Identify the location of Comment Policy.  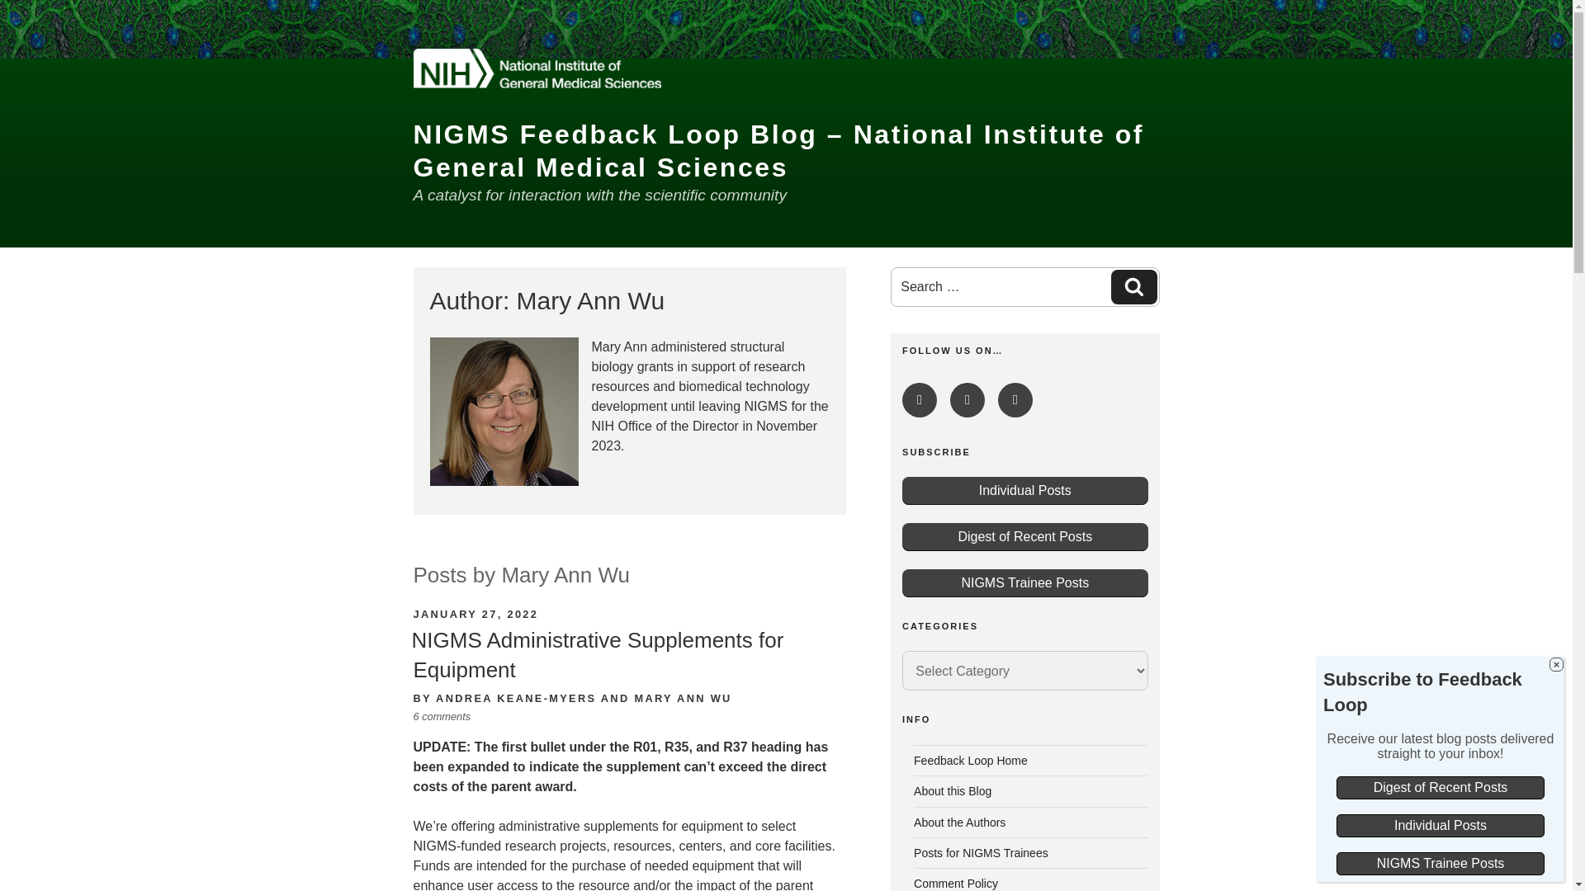
(1024, 536).